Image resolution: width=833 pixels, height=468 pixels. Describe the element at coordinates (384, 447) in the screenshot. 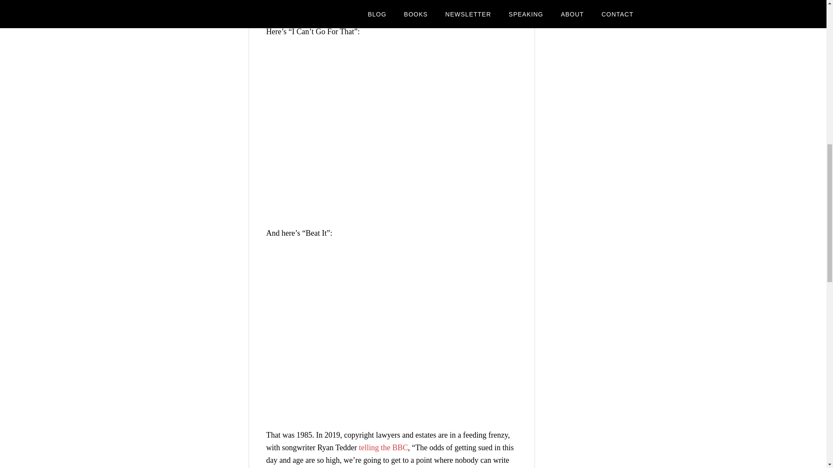

I see `telling the BBC` at that location.